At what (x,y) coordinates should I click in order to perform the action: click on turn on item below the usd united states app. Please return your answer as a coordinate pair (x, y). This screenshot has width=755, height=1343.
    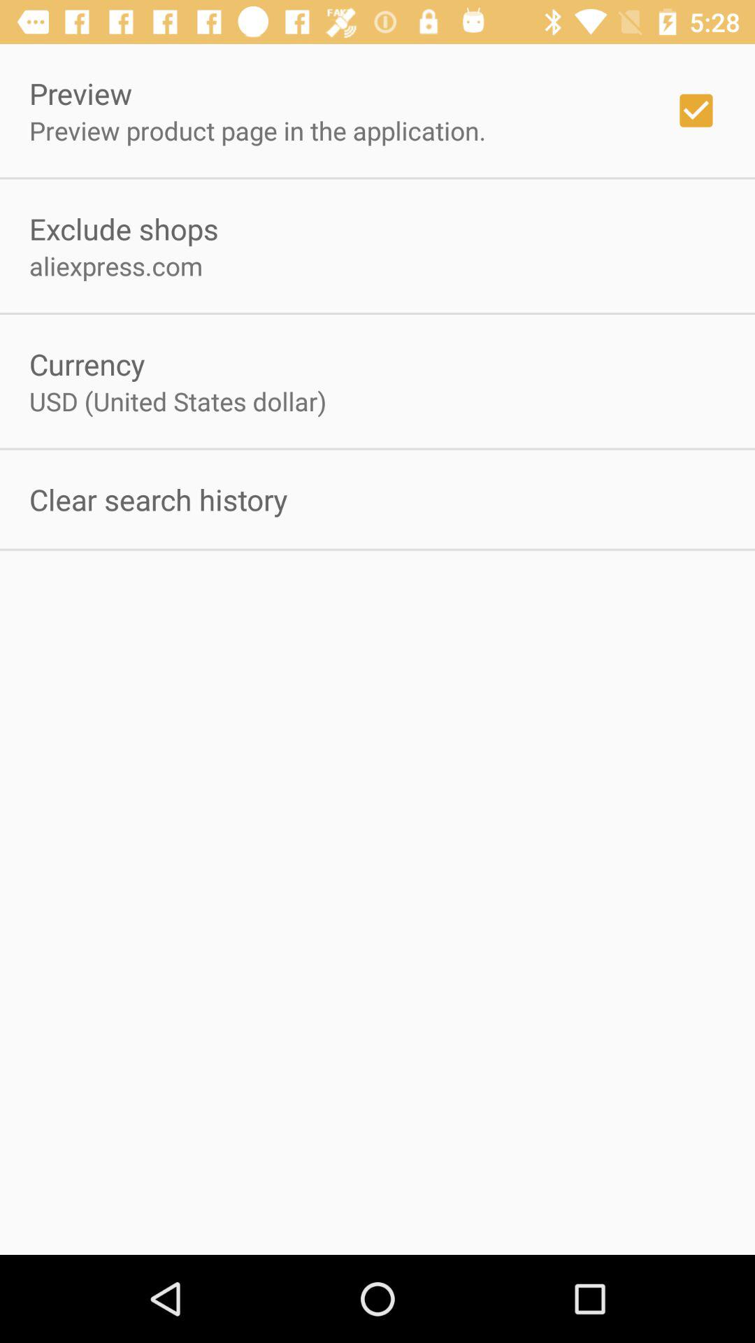
    Looking at the image, I should click on (158, 499).